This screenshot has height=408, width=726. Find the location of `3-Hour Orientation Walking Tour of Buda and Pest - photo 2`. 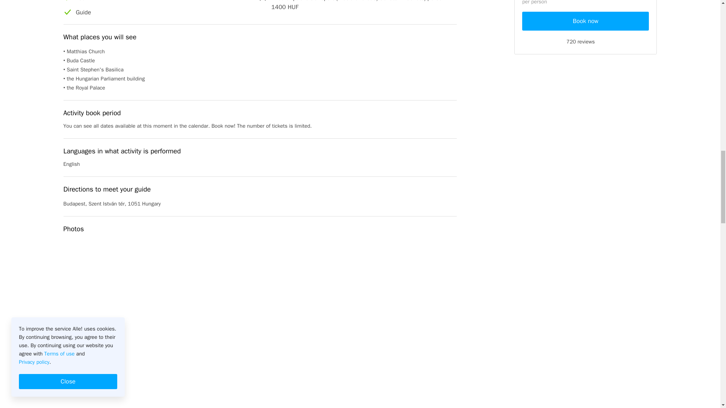

3-Hour Orientation Walking Tour of Buda and Pest - photo 2 is located at coordinates (260, 304).